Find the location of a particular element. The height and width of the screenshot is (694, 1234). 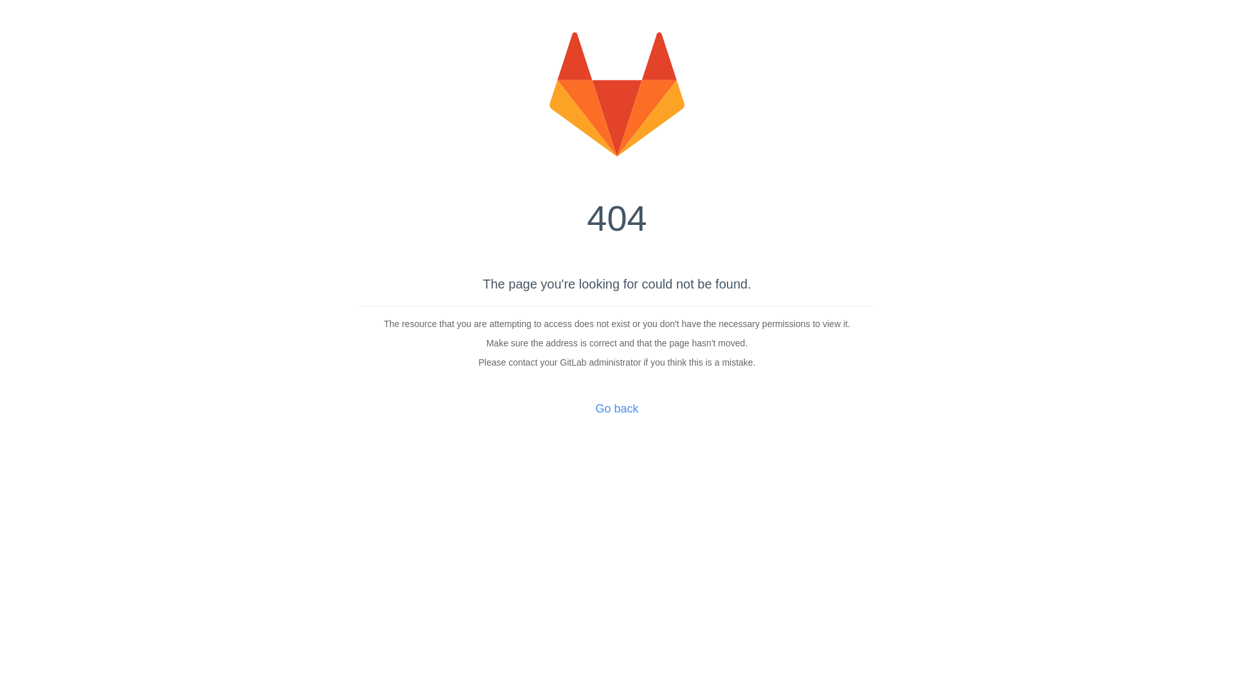

Go back is located at coordinates (617, 409).